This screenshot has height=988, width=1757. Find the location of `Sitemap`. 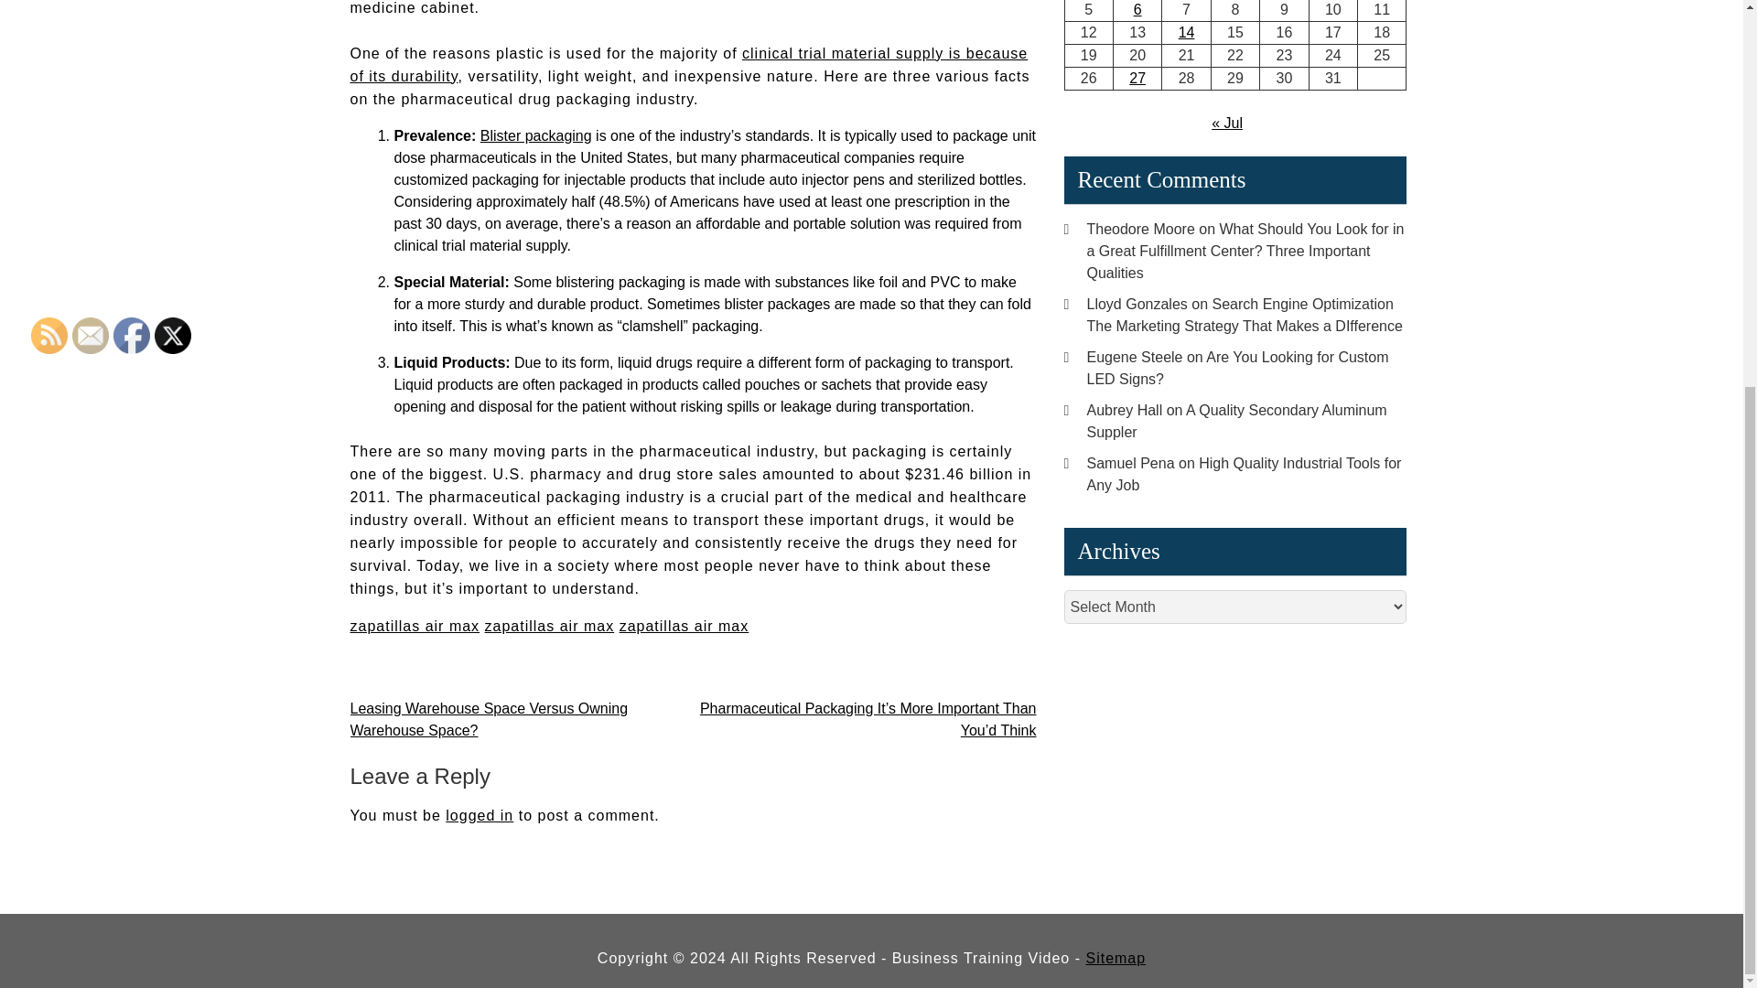

Sitemap is located at coordinates (1115, 958).